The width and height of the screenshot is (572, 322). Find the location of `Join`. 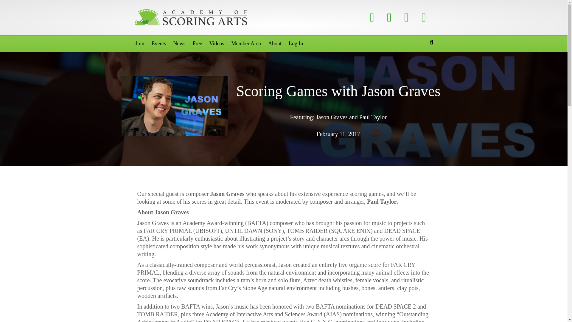

Join is located at coordinates (139, 44).